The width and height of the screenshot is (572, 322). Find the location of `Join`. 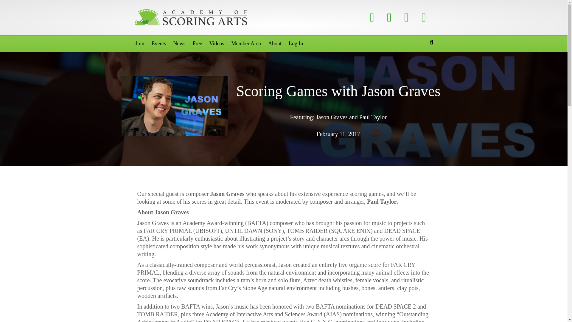

Join is located at coordinates (139, 44).